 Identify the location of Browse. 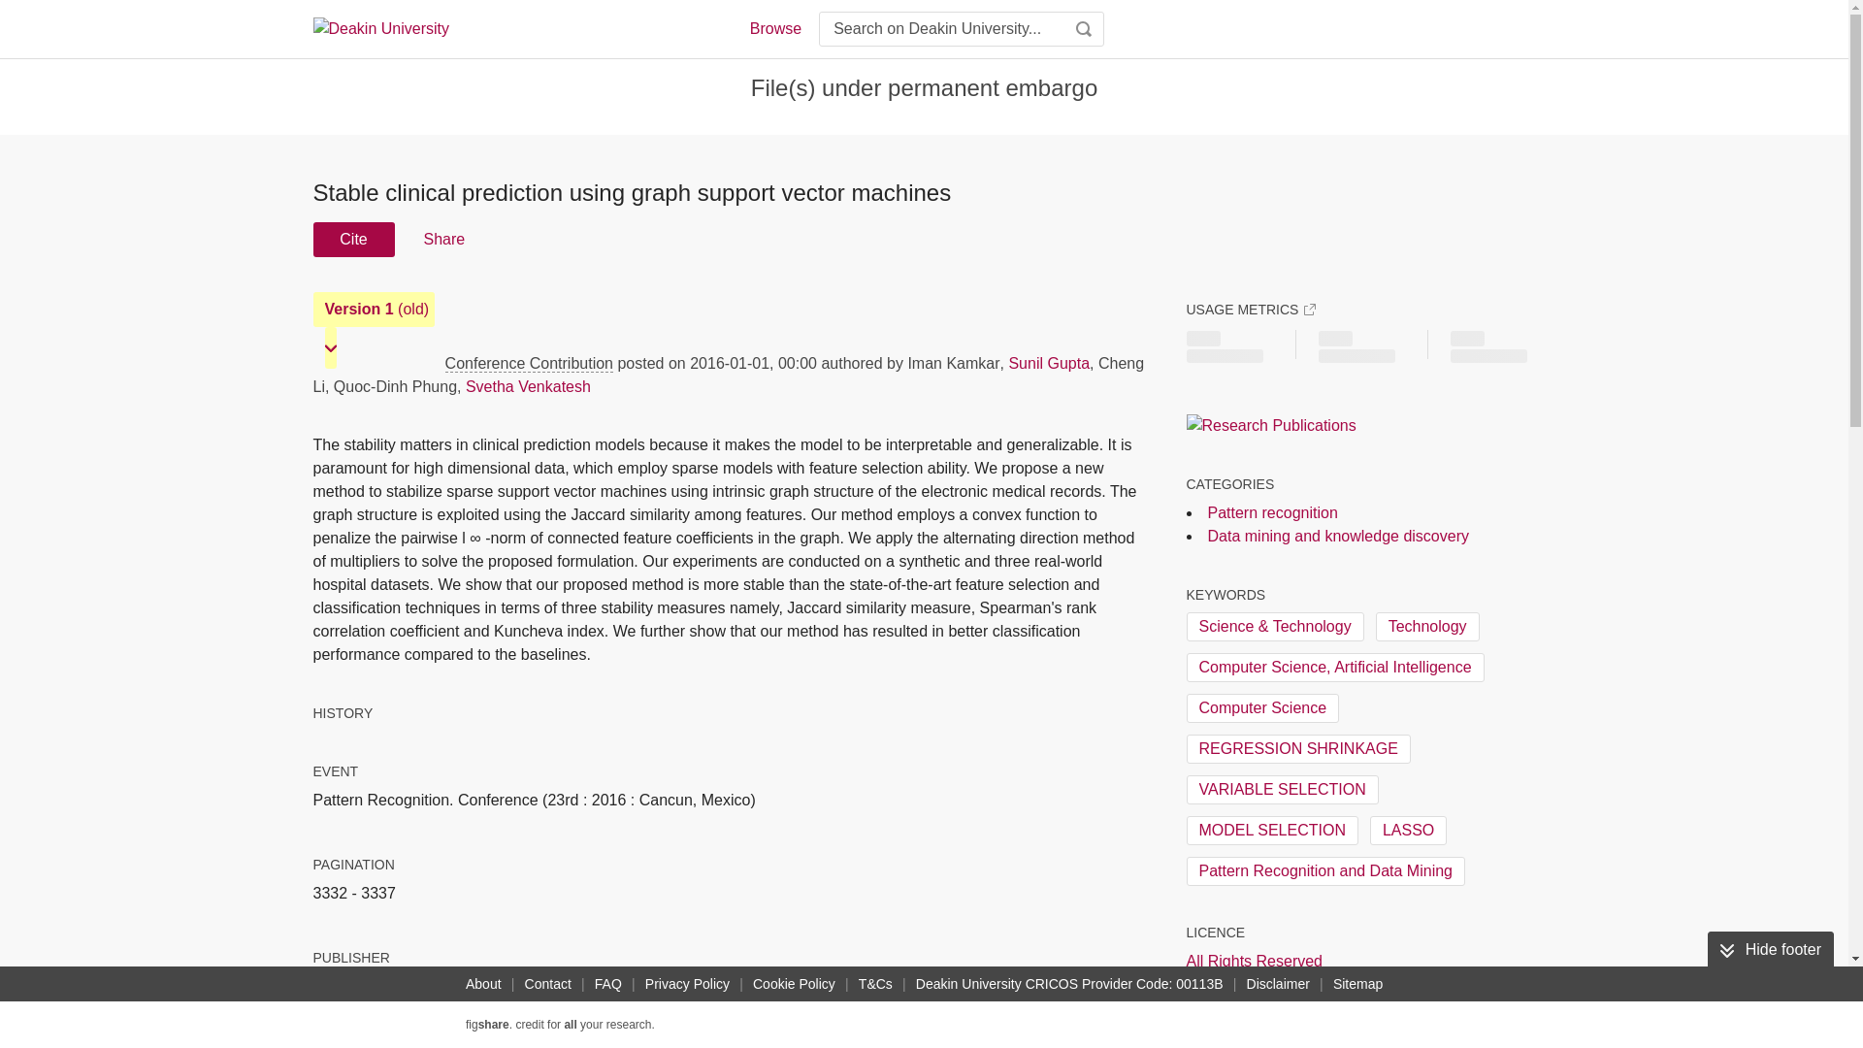
(774, 29).